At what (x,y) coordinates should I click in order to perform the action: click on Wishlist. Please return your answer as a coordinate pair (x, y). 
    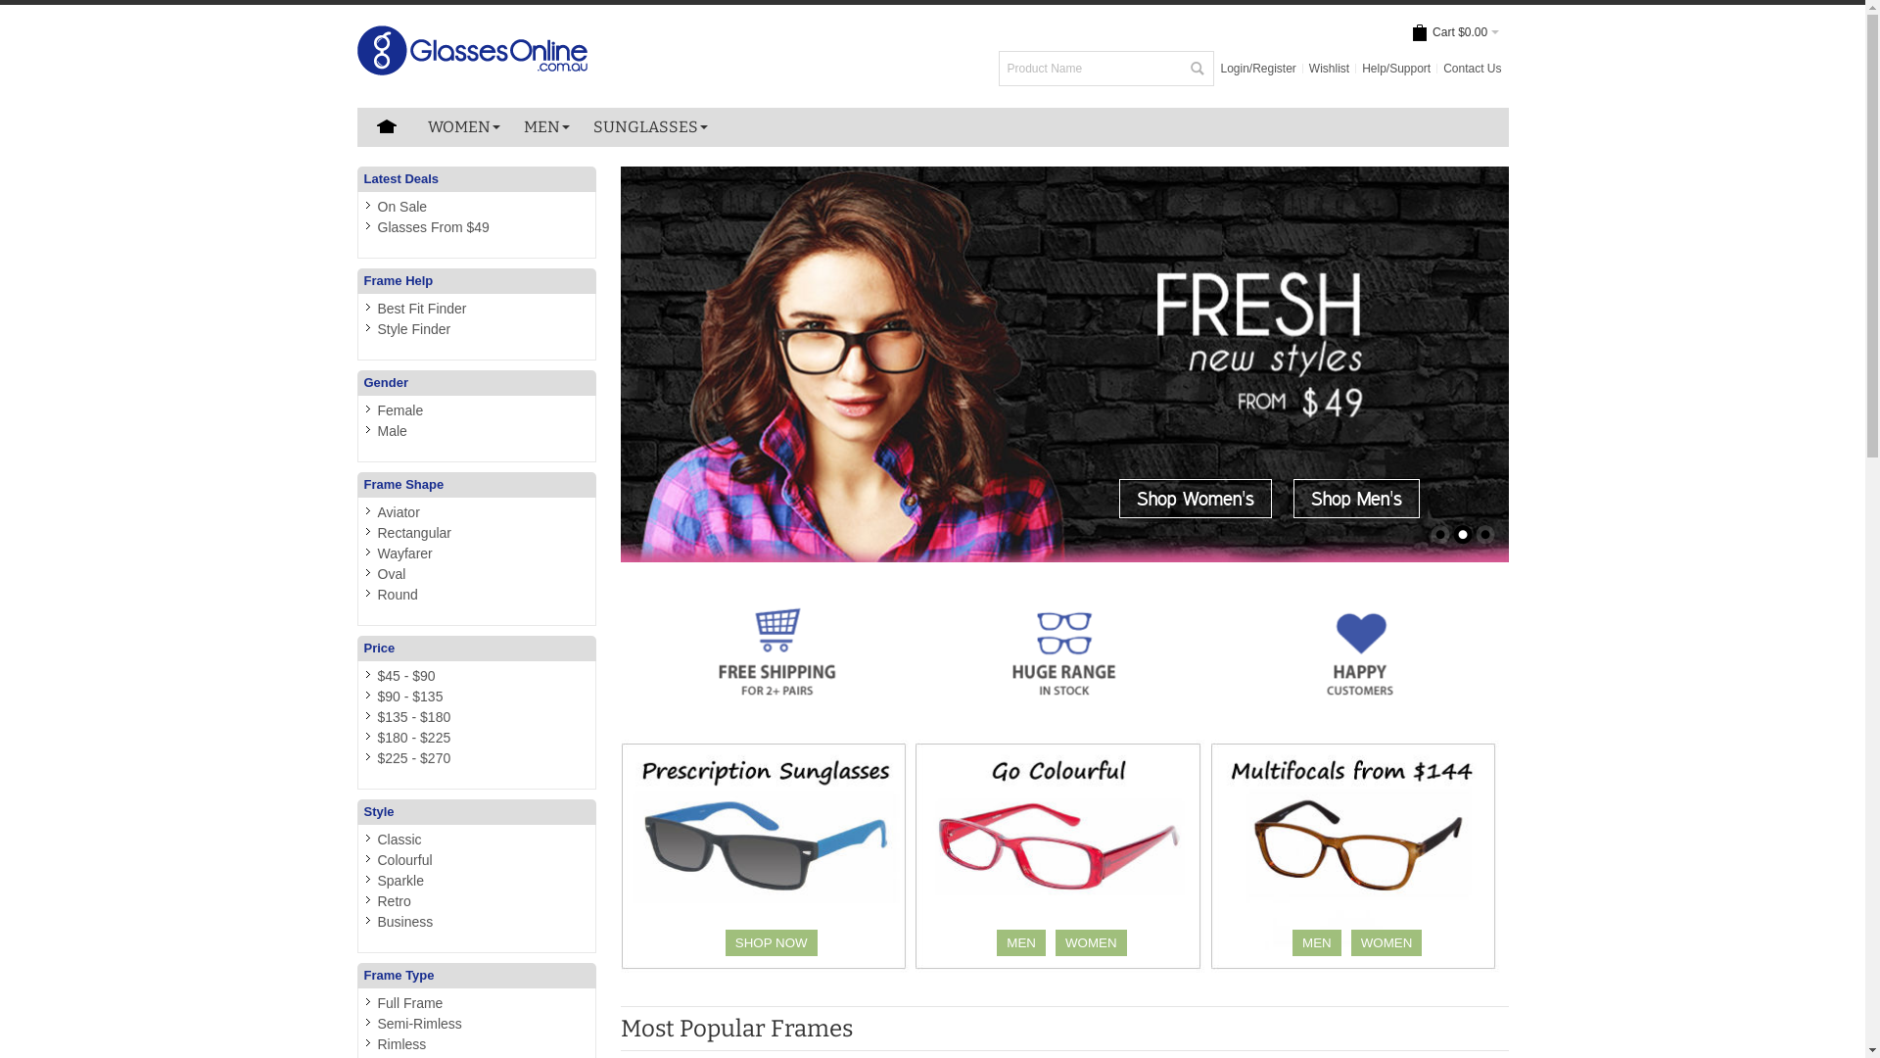
    Looking at the image, I should click on (1330, 69).